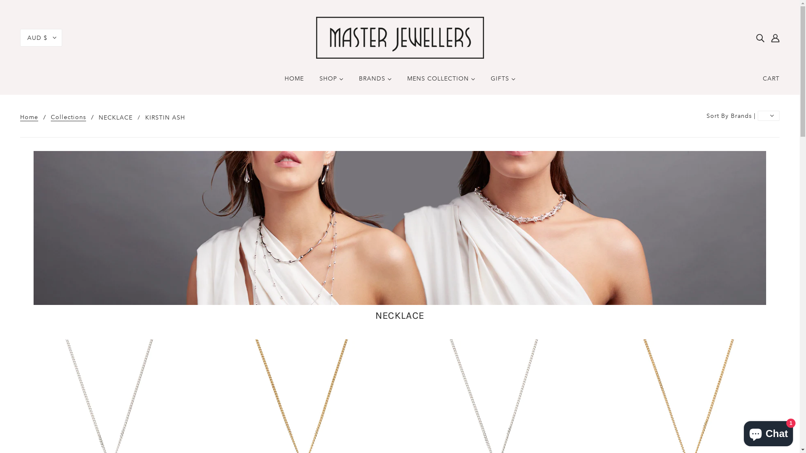 This screenshot has height=453, width=806. I want to click on Home, so click(29, 117).